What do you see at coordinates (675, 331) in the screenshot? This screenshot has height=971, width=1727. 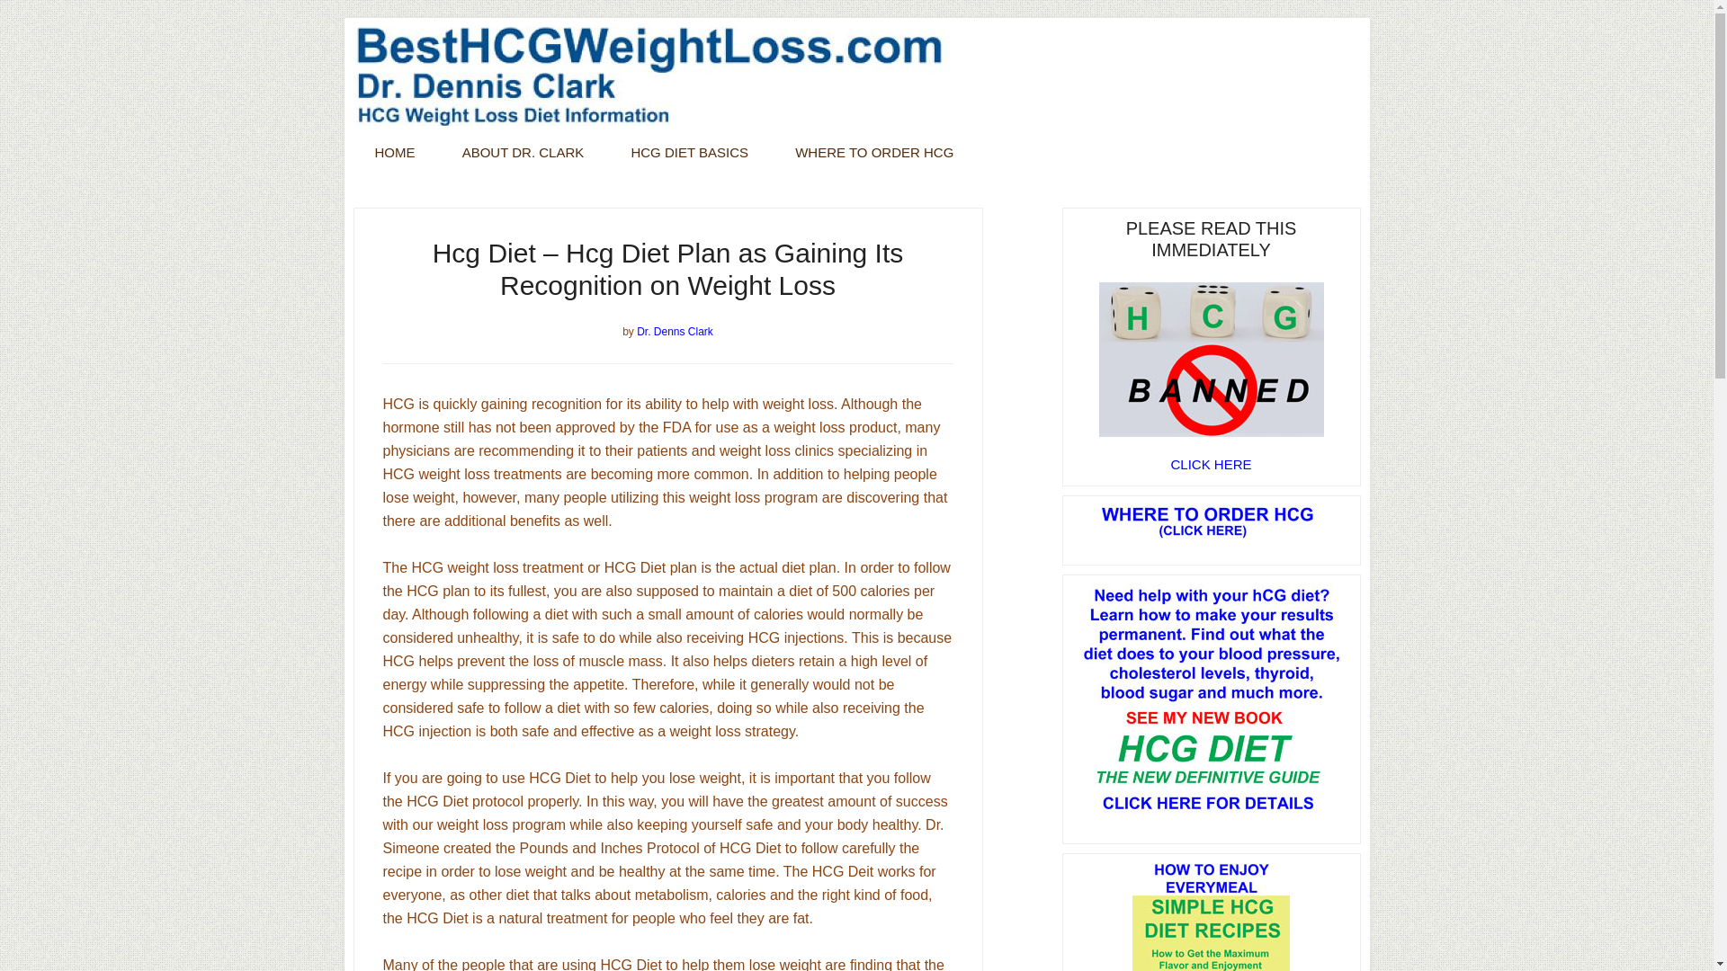 I see `Dr. Denns Clark` at bounding box center [675, 331].